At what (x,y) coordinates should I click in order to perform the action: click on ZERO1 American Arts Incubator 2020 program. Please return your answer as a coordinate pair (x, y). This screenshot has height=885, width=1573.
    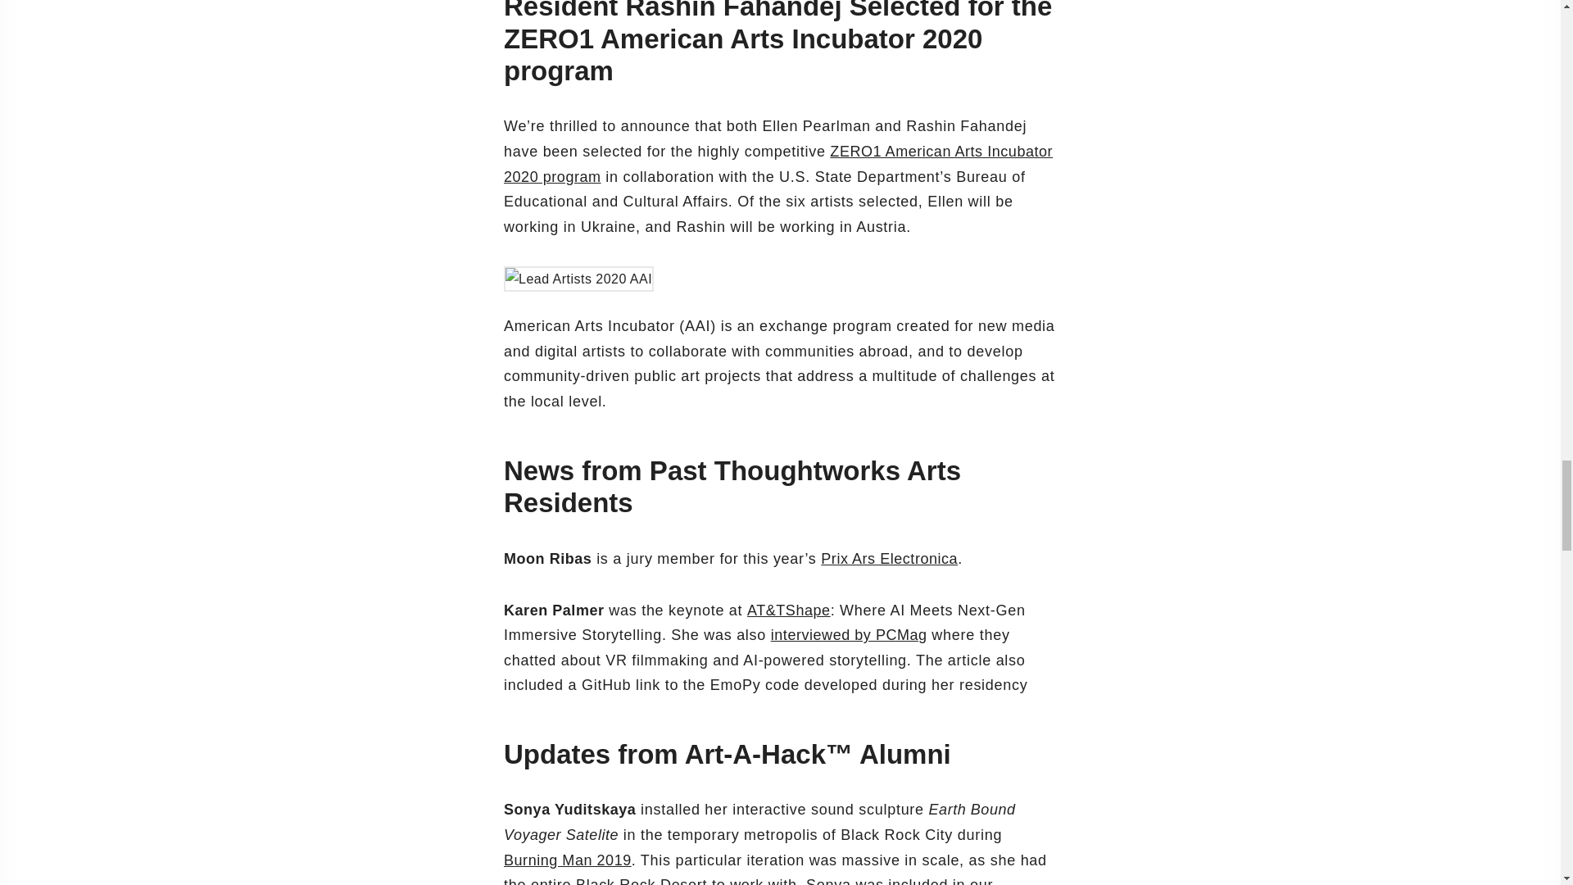
    Looking at the image, I should click on (777, 164).